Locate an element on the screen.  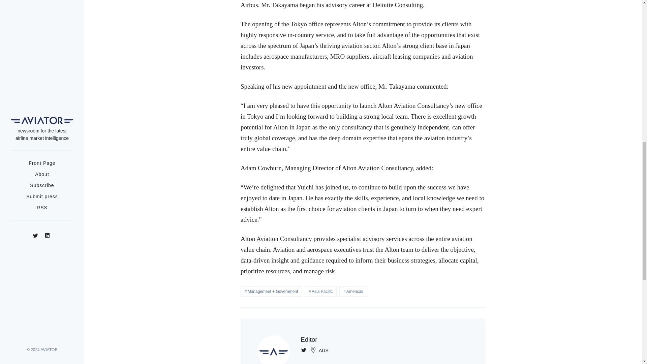
Americas is located at coordinates (353, 291).